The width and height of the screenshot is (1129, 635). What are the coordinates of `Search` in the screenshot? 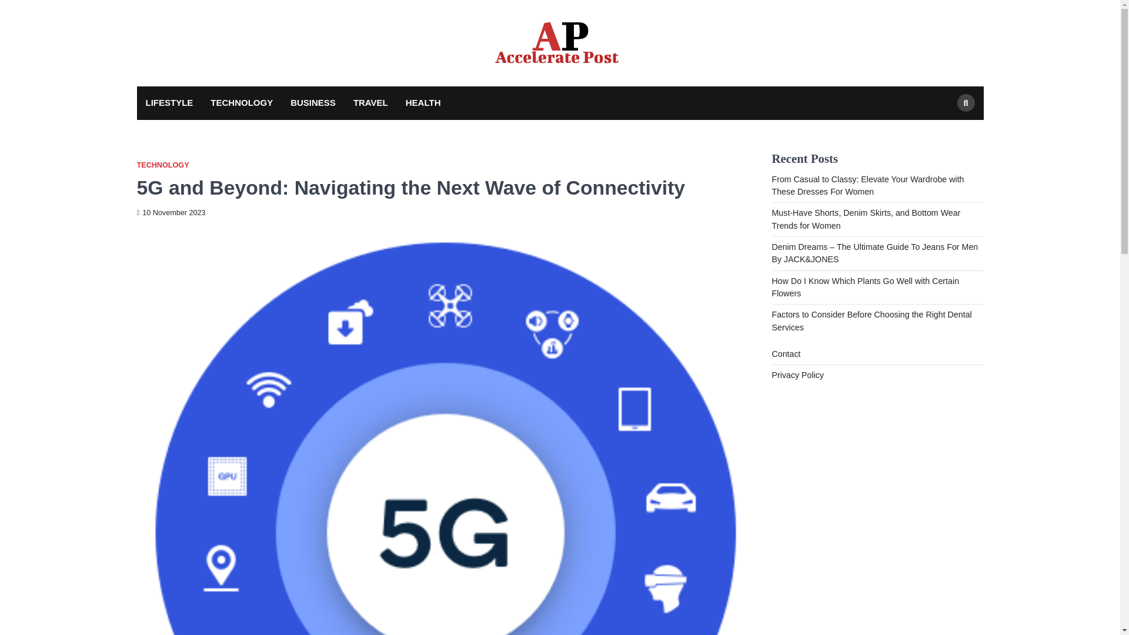 It's located at (966, 102).